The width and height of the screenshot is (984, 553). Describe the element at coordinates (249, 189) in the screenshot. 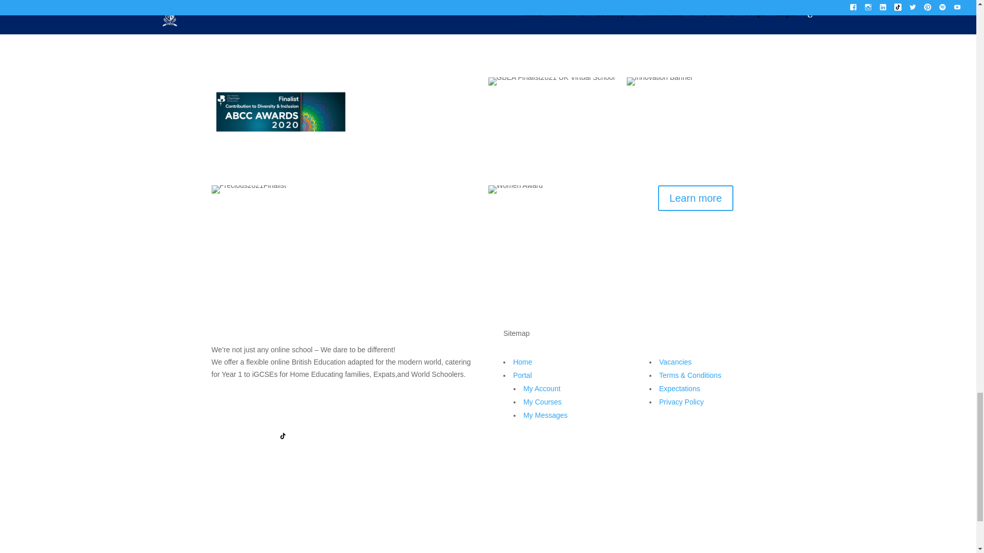

I see `Precious2021Finalist` at that location.